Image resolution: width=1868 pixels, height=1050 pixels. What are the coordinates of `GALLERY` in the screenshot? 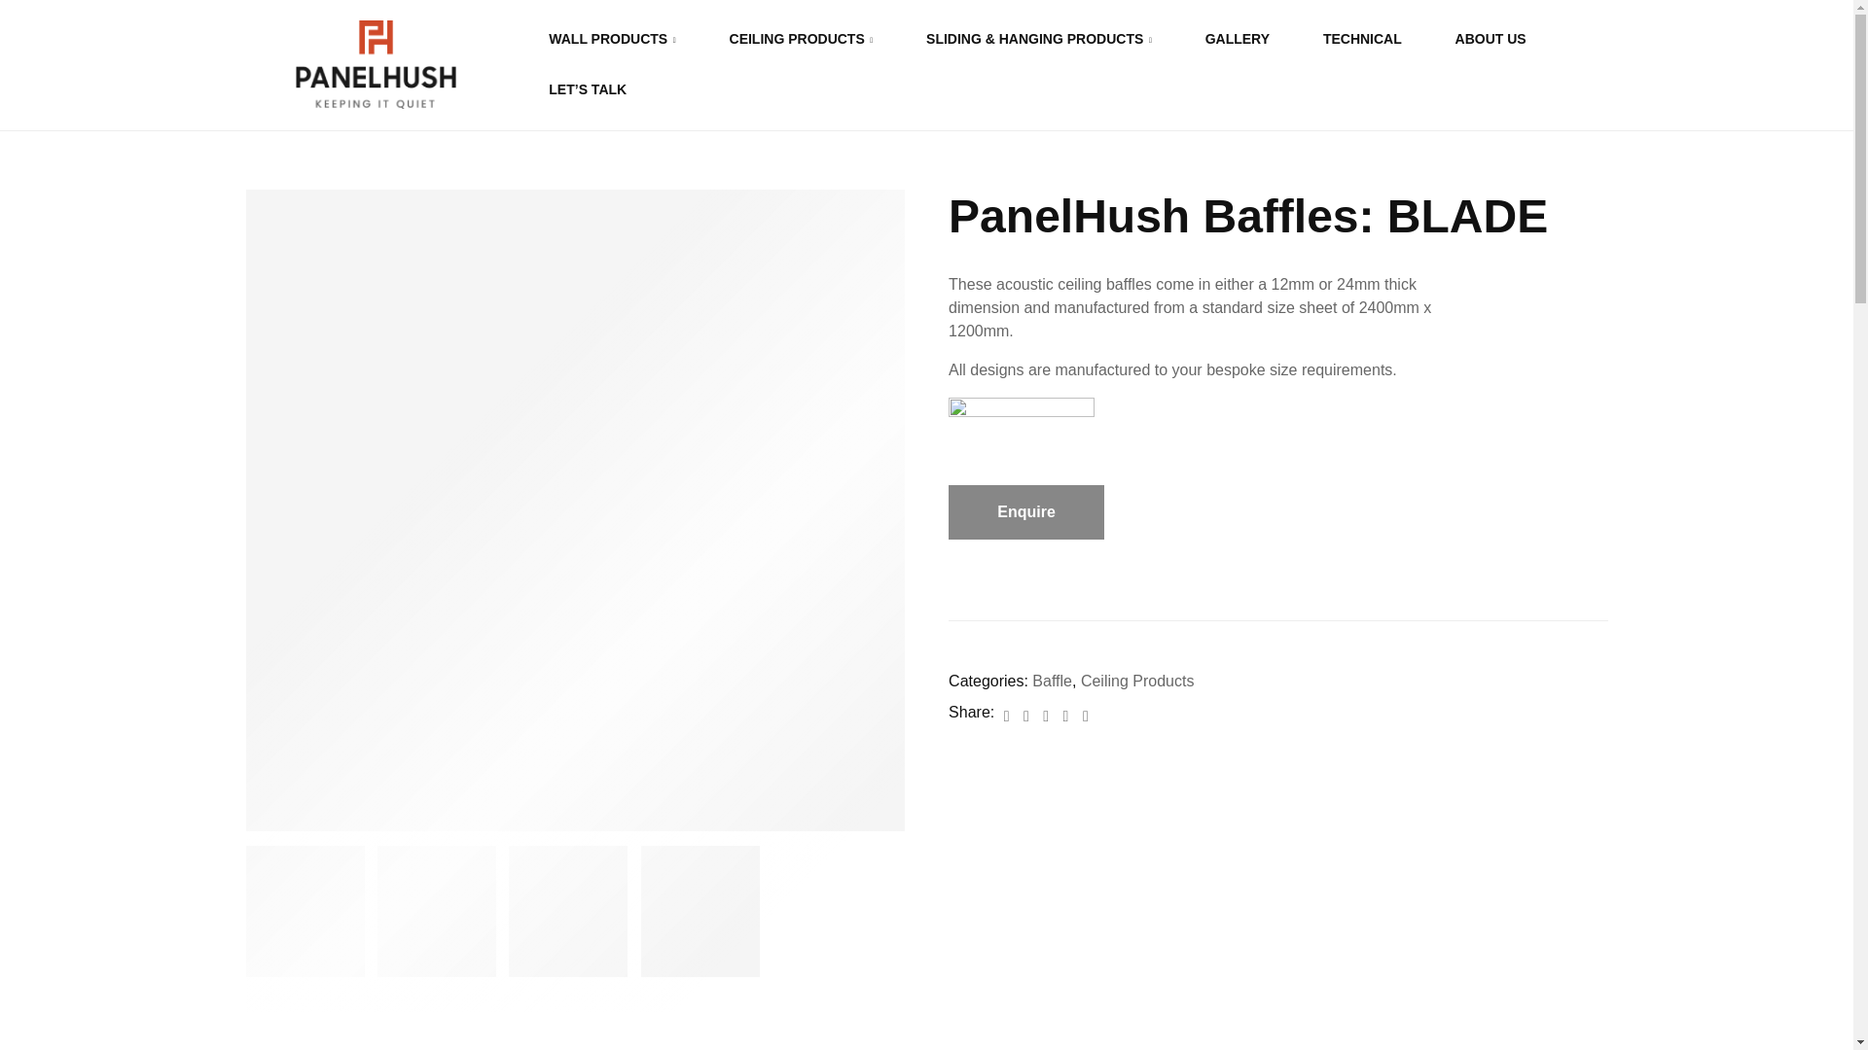 It's located at (1238, 39).